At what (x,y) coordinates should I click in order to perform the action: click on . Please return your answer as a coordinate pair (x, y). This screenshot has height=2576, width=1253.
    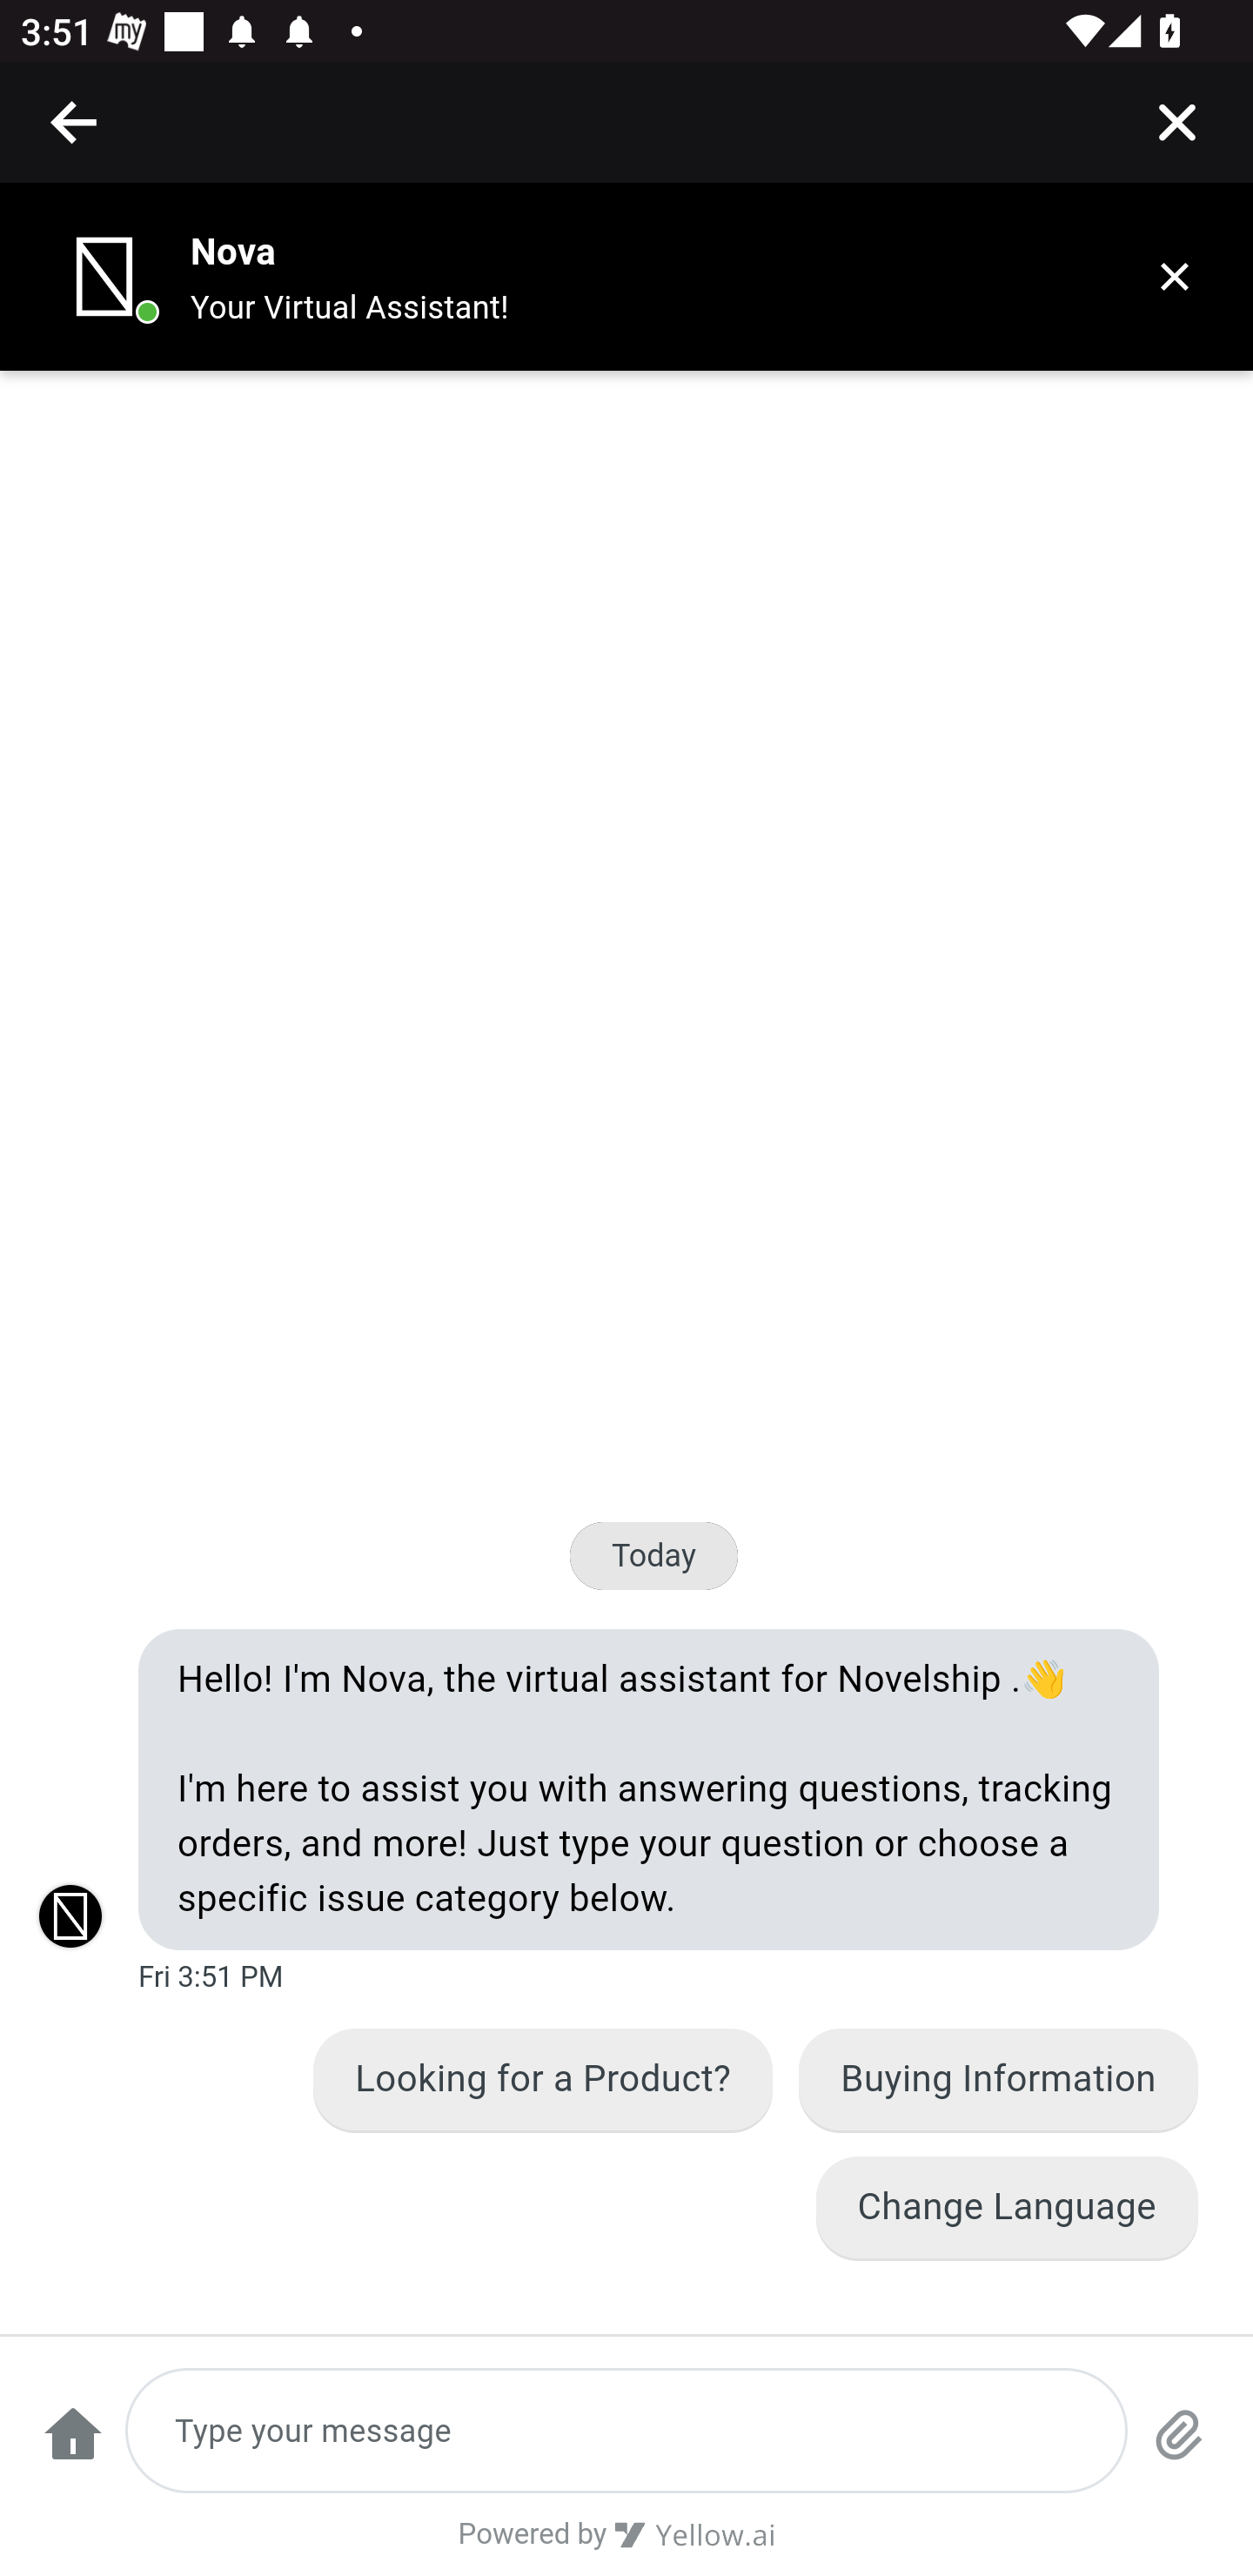
    Looking at the image, I should click on (1176, 122).